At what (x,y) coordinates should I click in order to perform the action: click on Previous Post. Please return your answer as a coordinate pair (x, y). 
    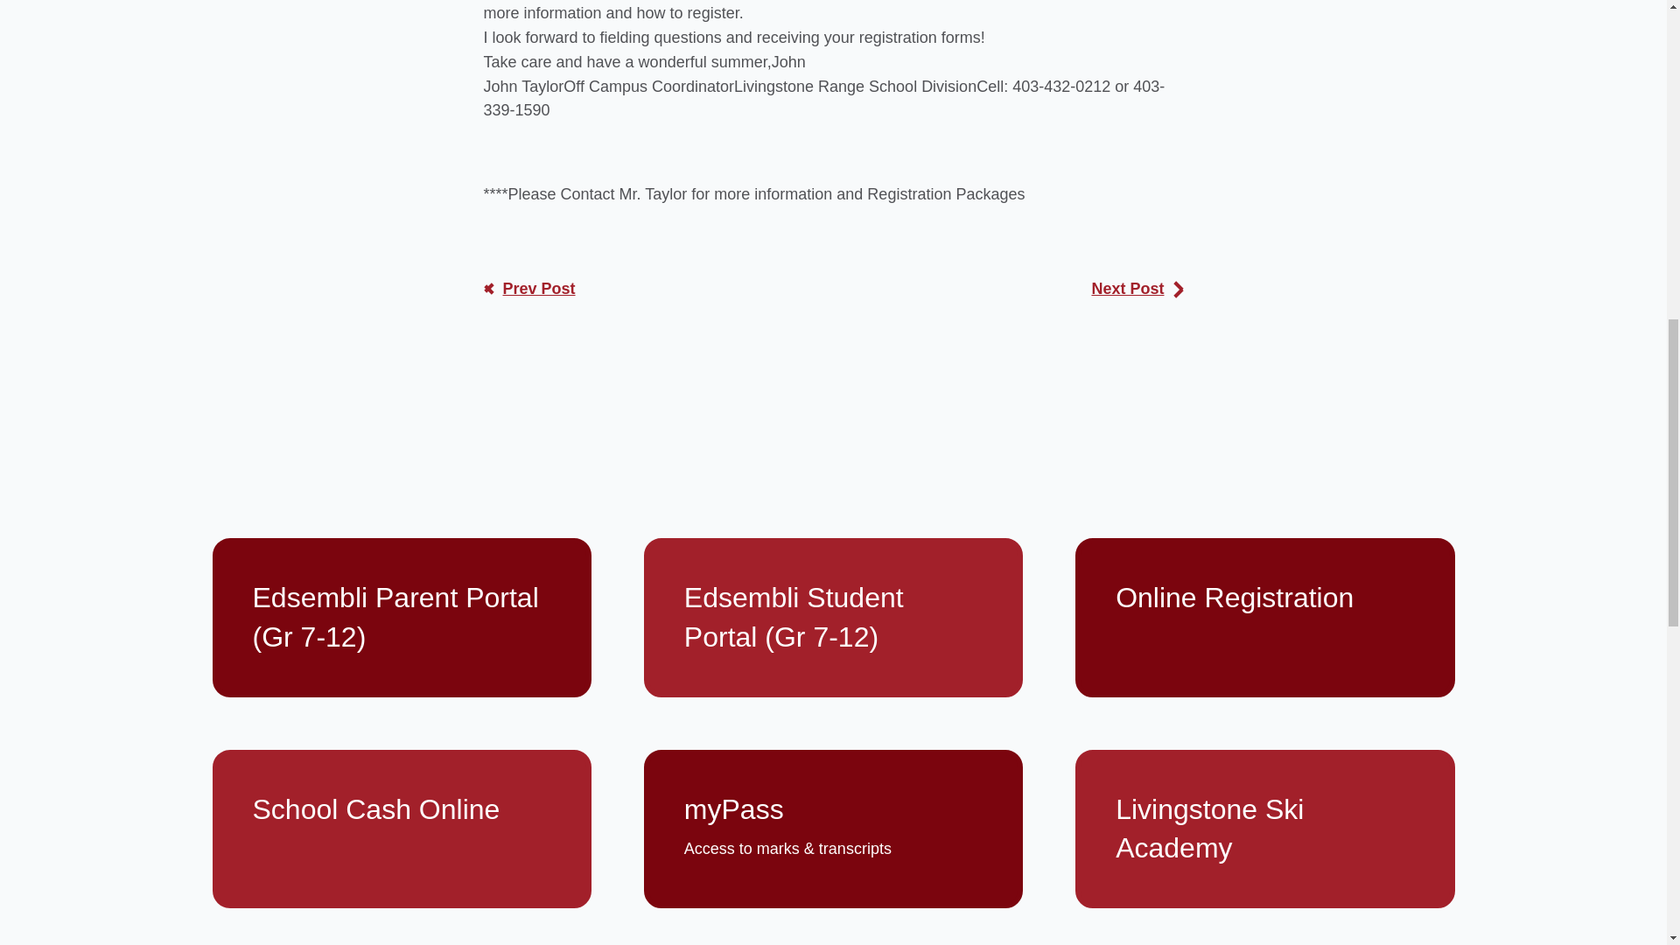
    Looking at the image, I should click on (528, 289).